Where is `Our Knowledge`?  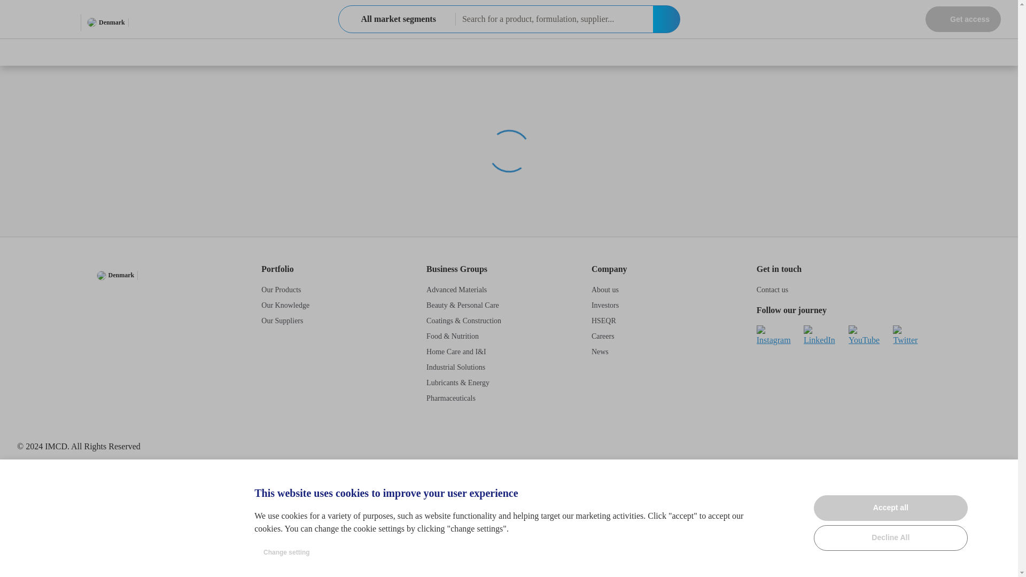 Our Knowledge is located at coordinates (285, 305).